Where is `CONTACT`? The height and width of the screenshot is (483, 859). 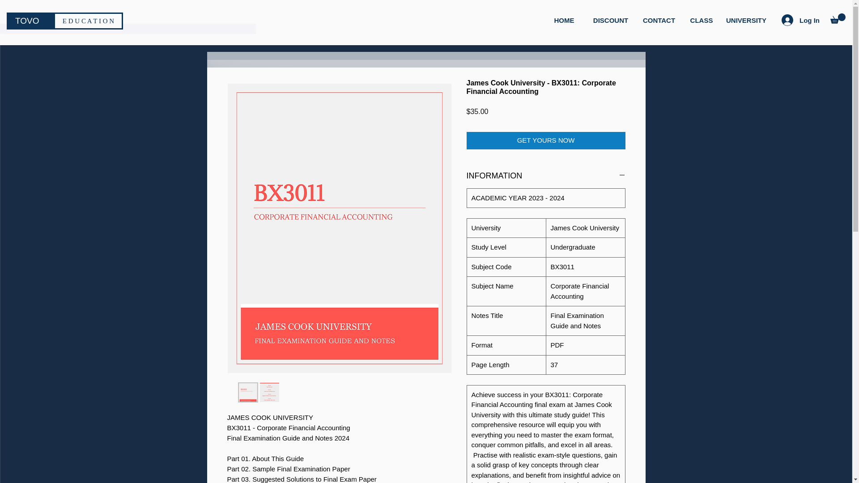
CONTACT is located at coordinates (659, 20).